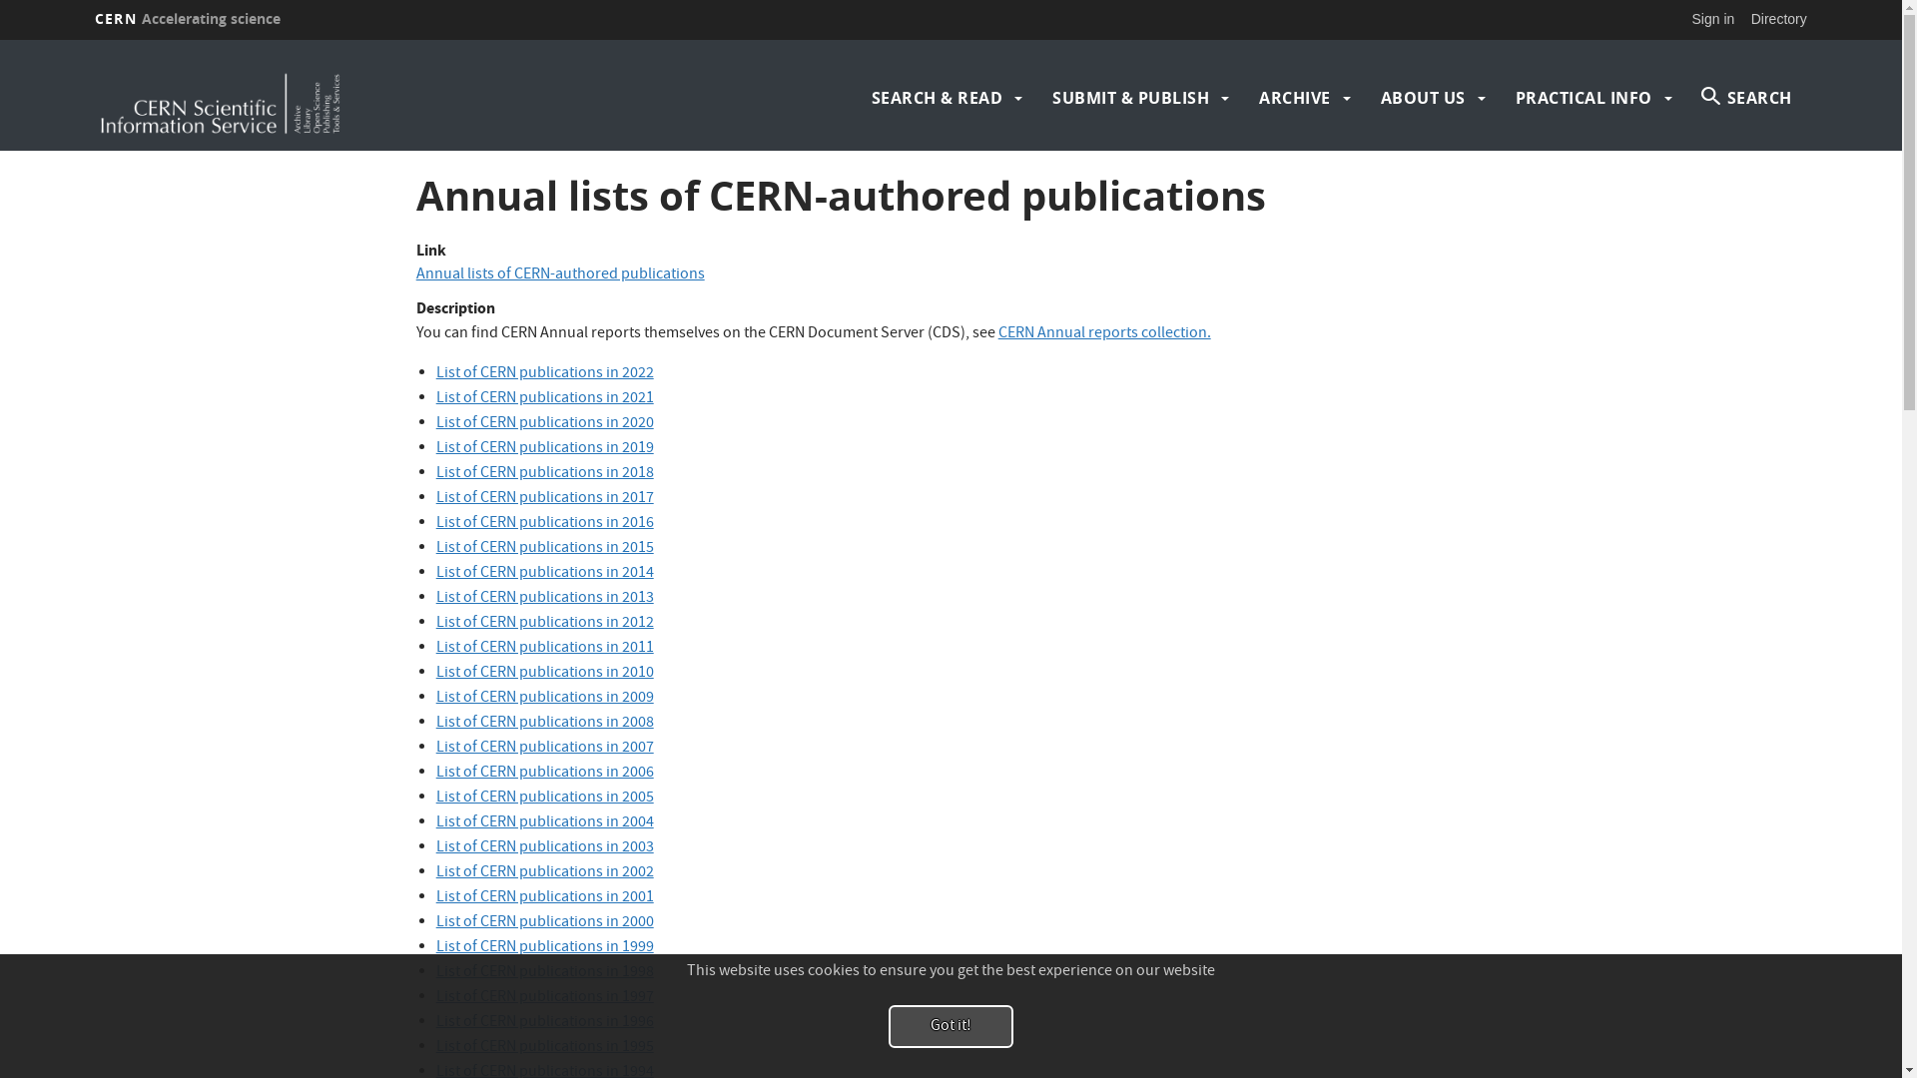 This screenshot has height=1078, width=1917. What do you see at coordinates (545, 1023) in the screenshot?
I see `List of CERN publications in 1996` at bounding box center [545, 1023].